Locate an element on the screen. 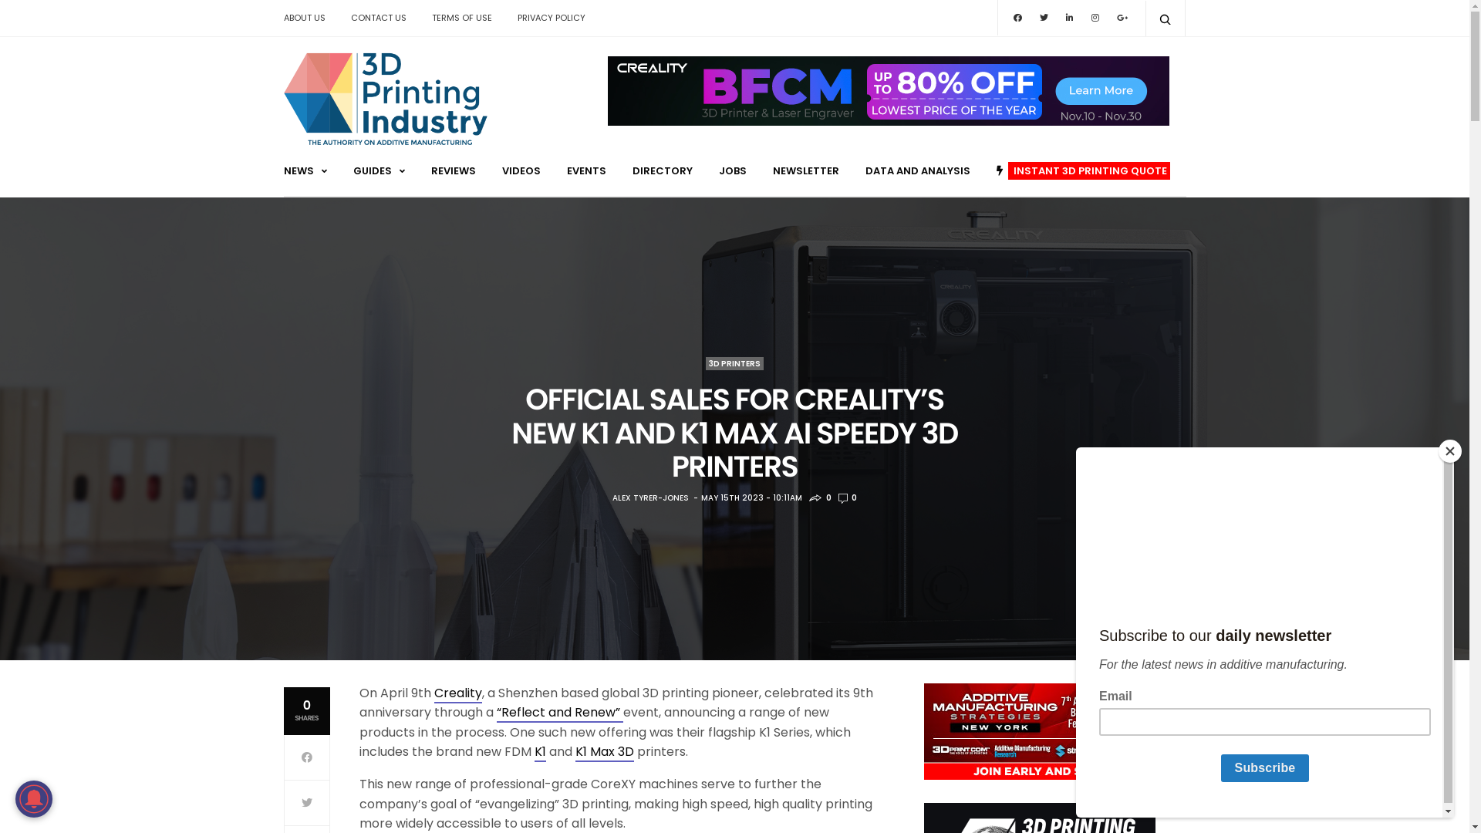 The image size is (1481, 833). DIRECTORY is located at coordinates (663, 171).